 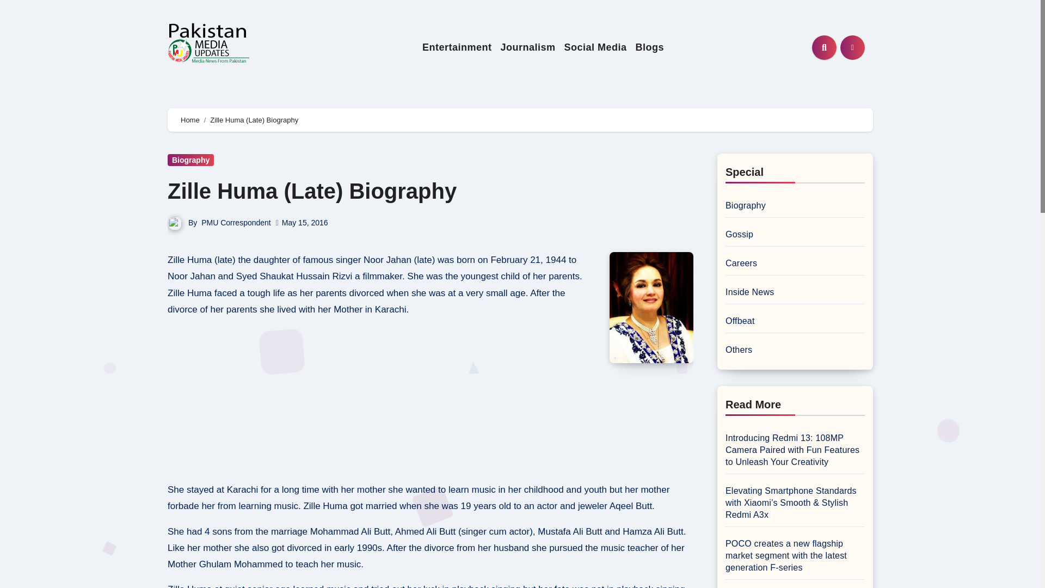 I want to click on Home, so click(x=190, y=120).